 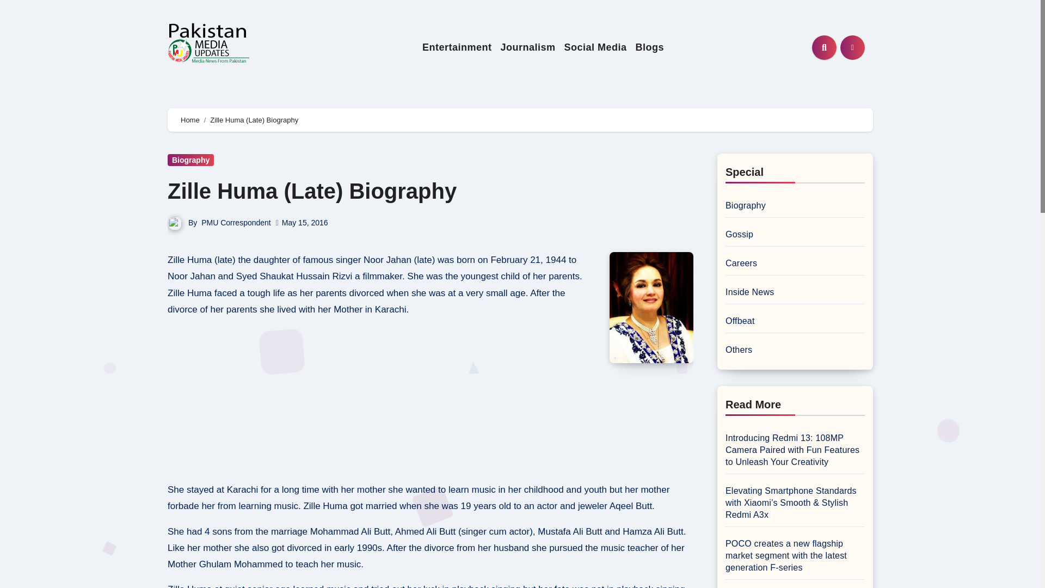 I want to click on Home, so click(x=190, y=120).